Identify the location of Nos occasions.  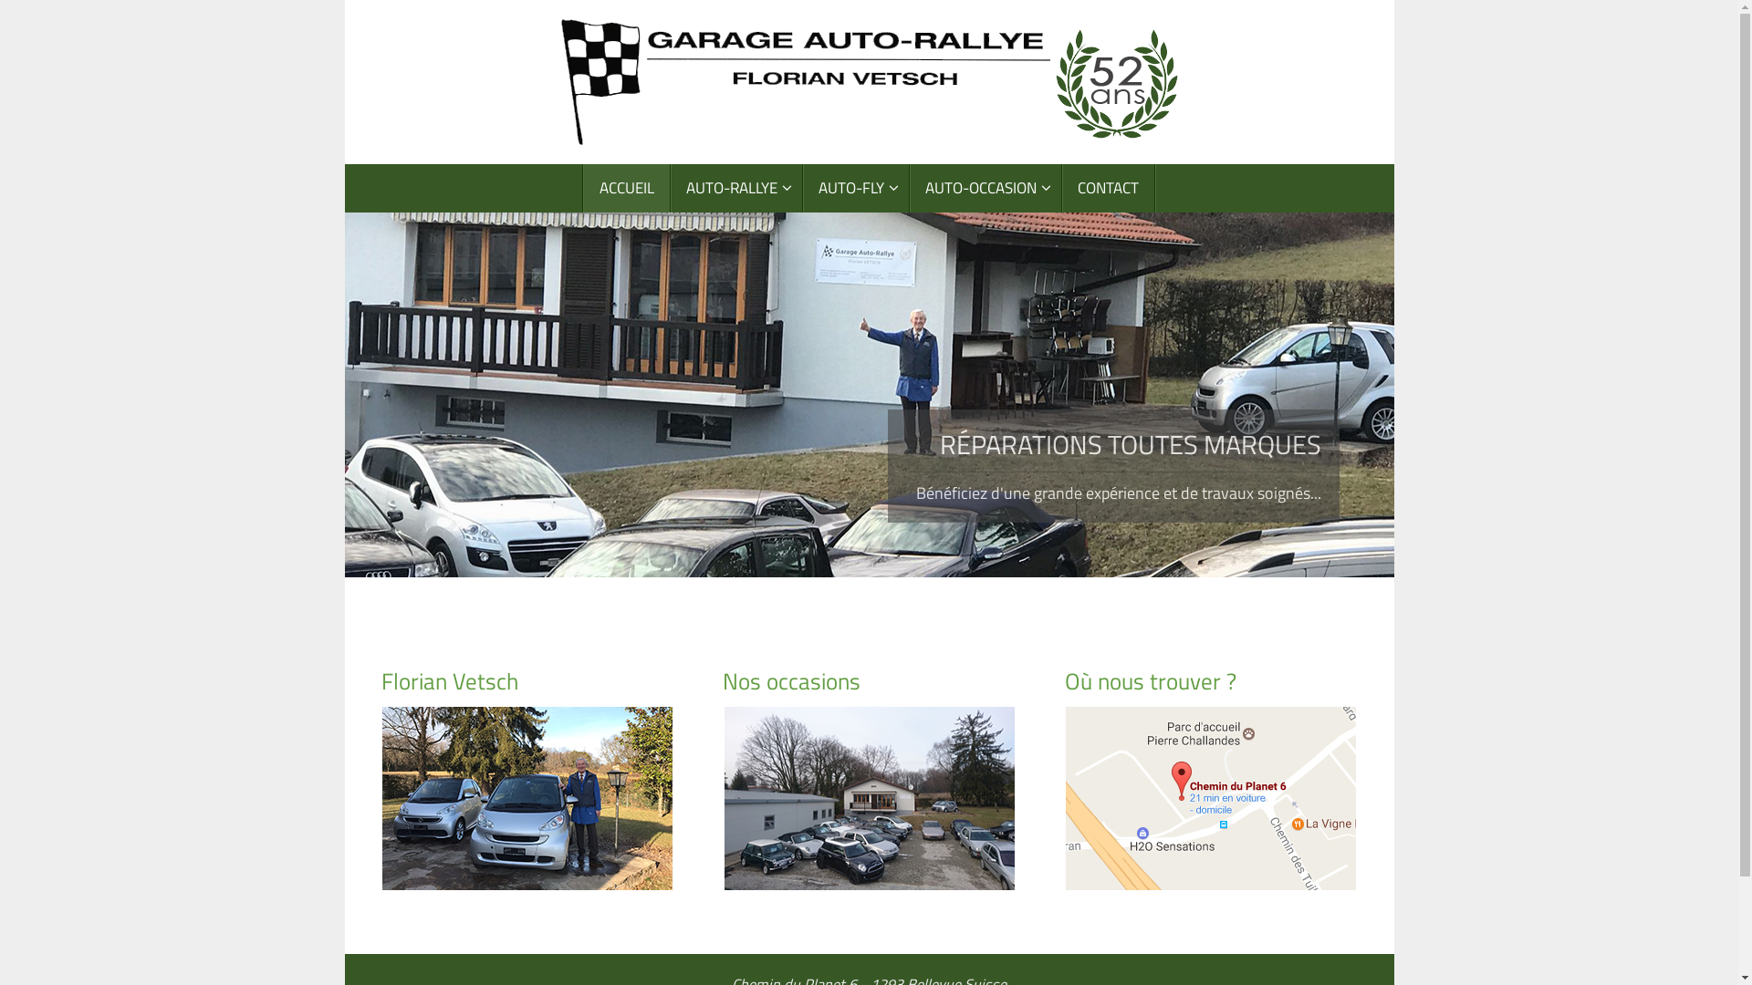
(869, 681).